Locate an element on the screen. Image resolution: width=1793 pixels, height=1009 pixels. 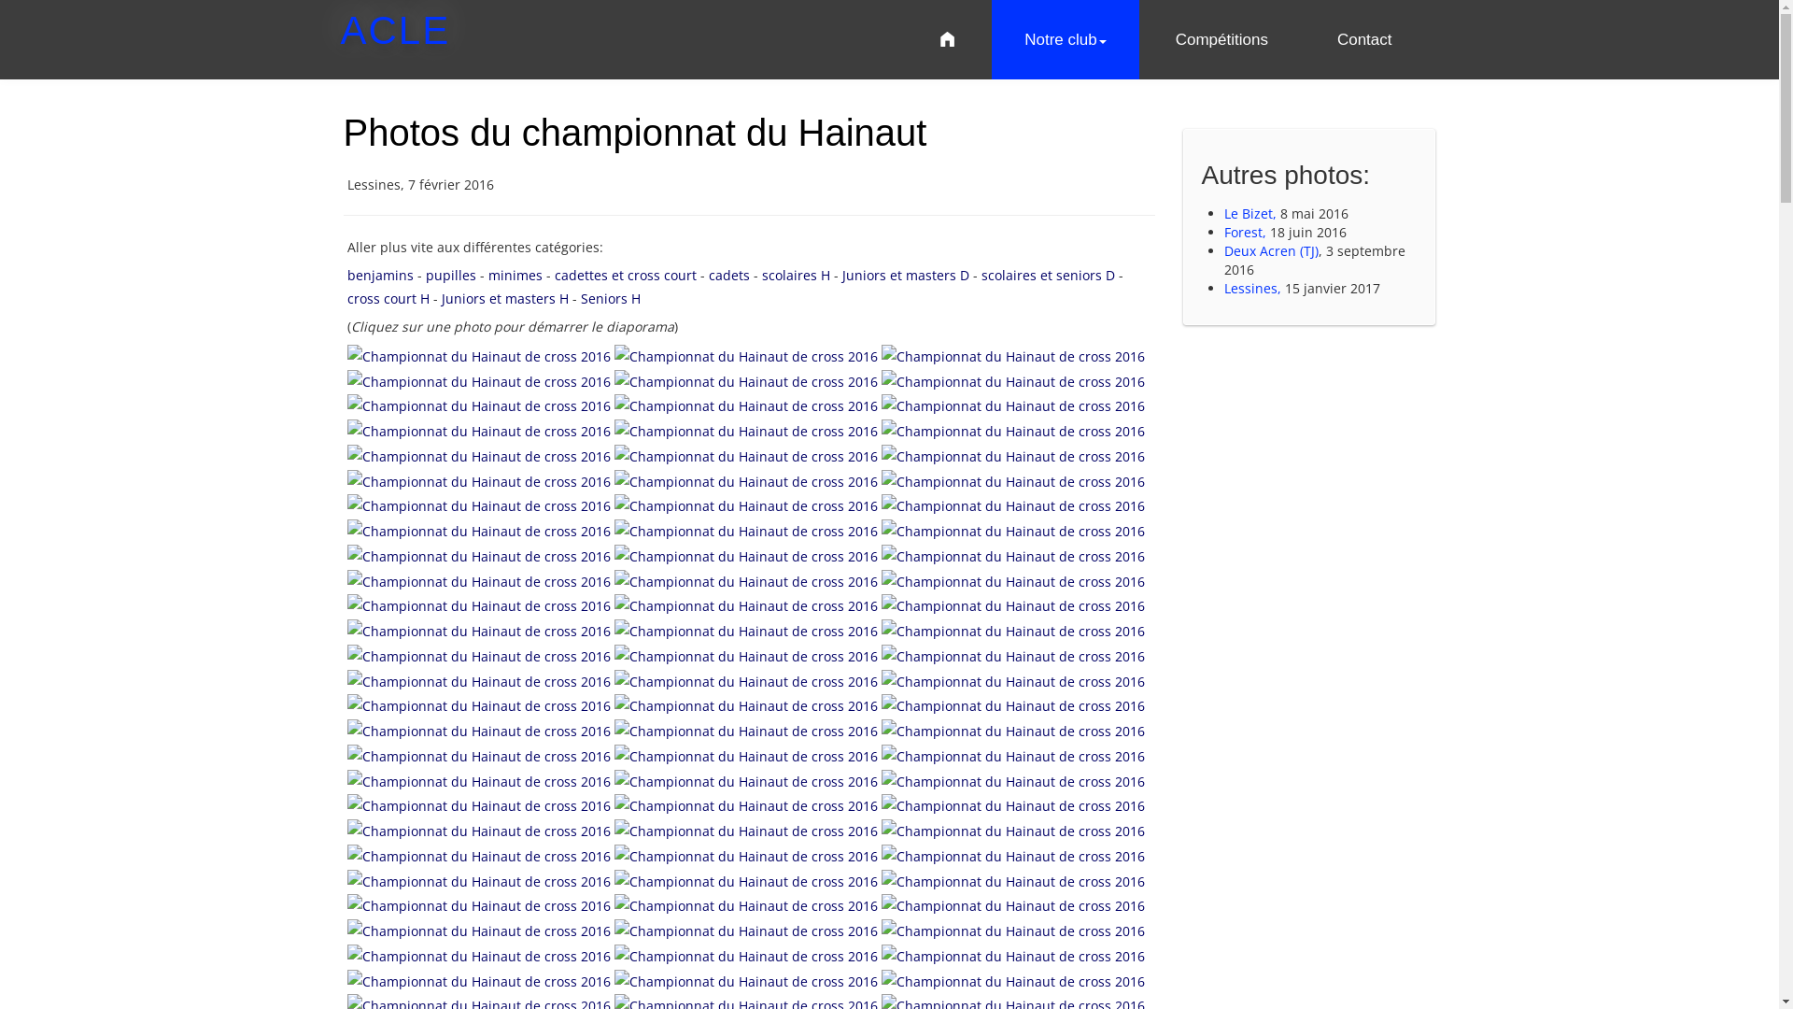
Championnat du Hainaut de cross 2016 is located at coordinates (479, 480).